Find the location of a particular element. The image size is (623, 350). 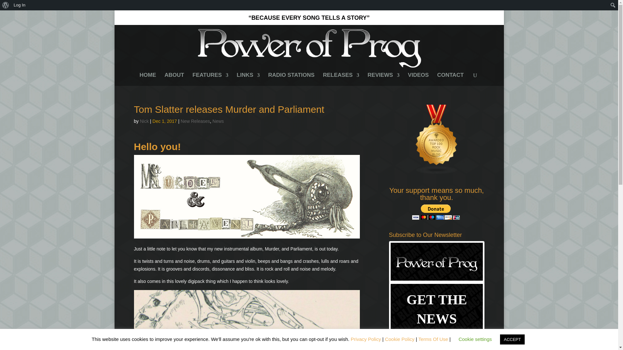

RELEASES is located at coordinates (341, 79).